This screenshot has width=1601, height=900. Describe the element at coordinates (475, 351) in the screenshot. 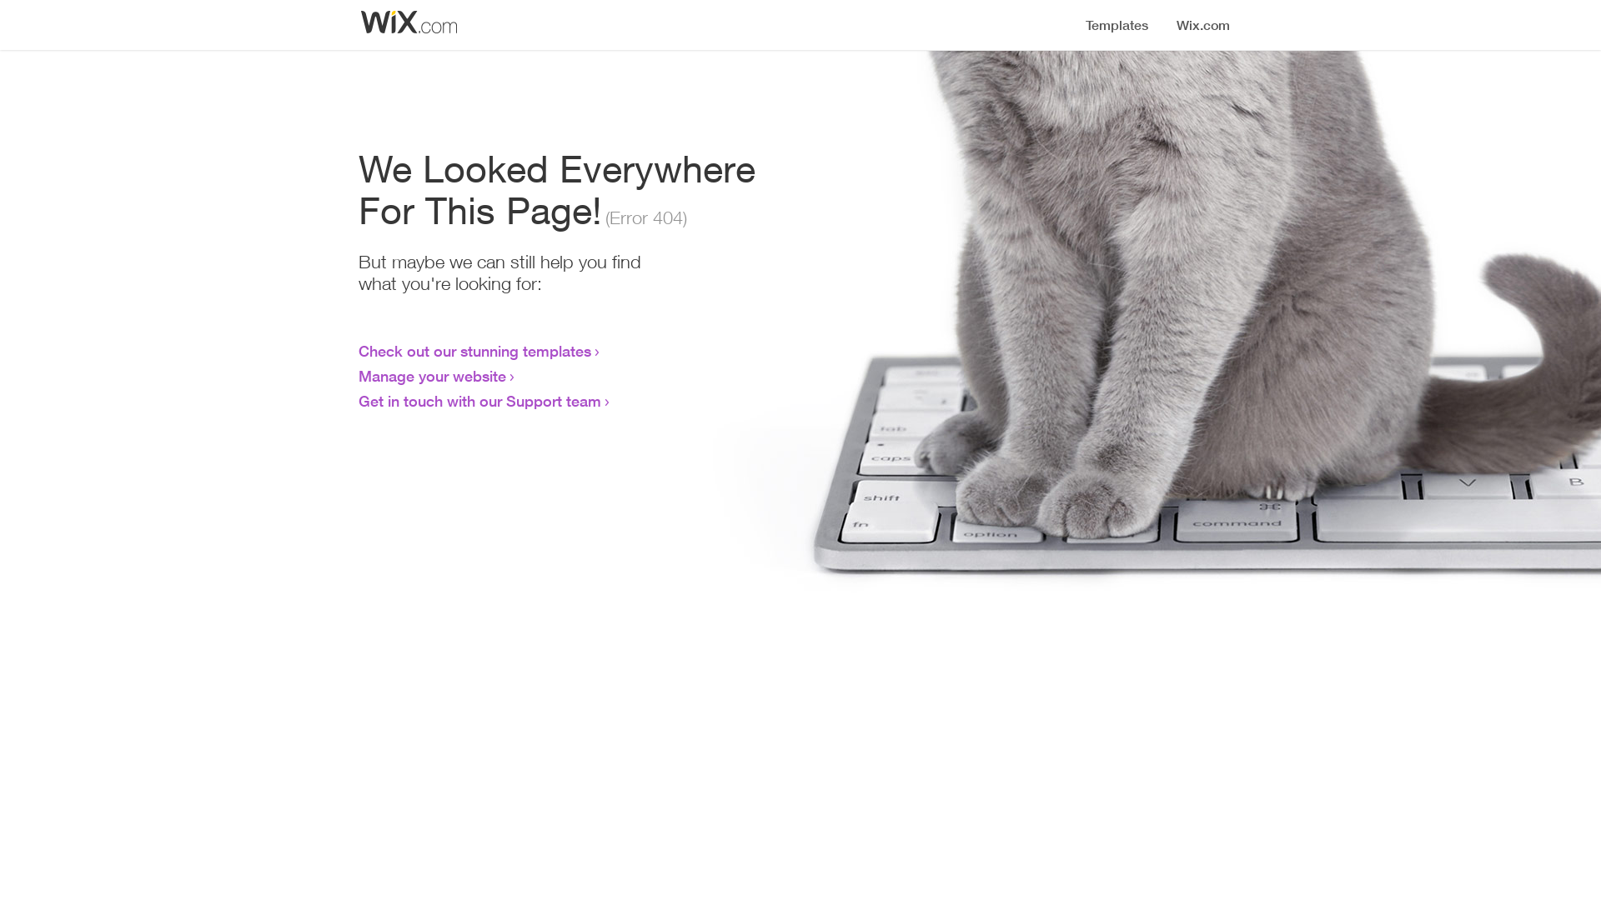

I see `Check out our stunning templates` at that location.